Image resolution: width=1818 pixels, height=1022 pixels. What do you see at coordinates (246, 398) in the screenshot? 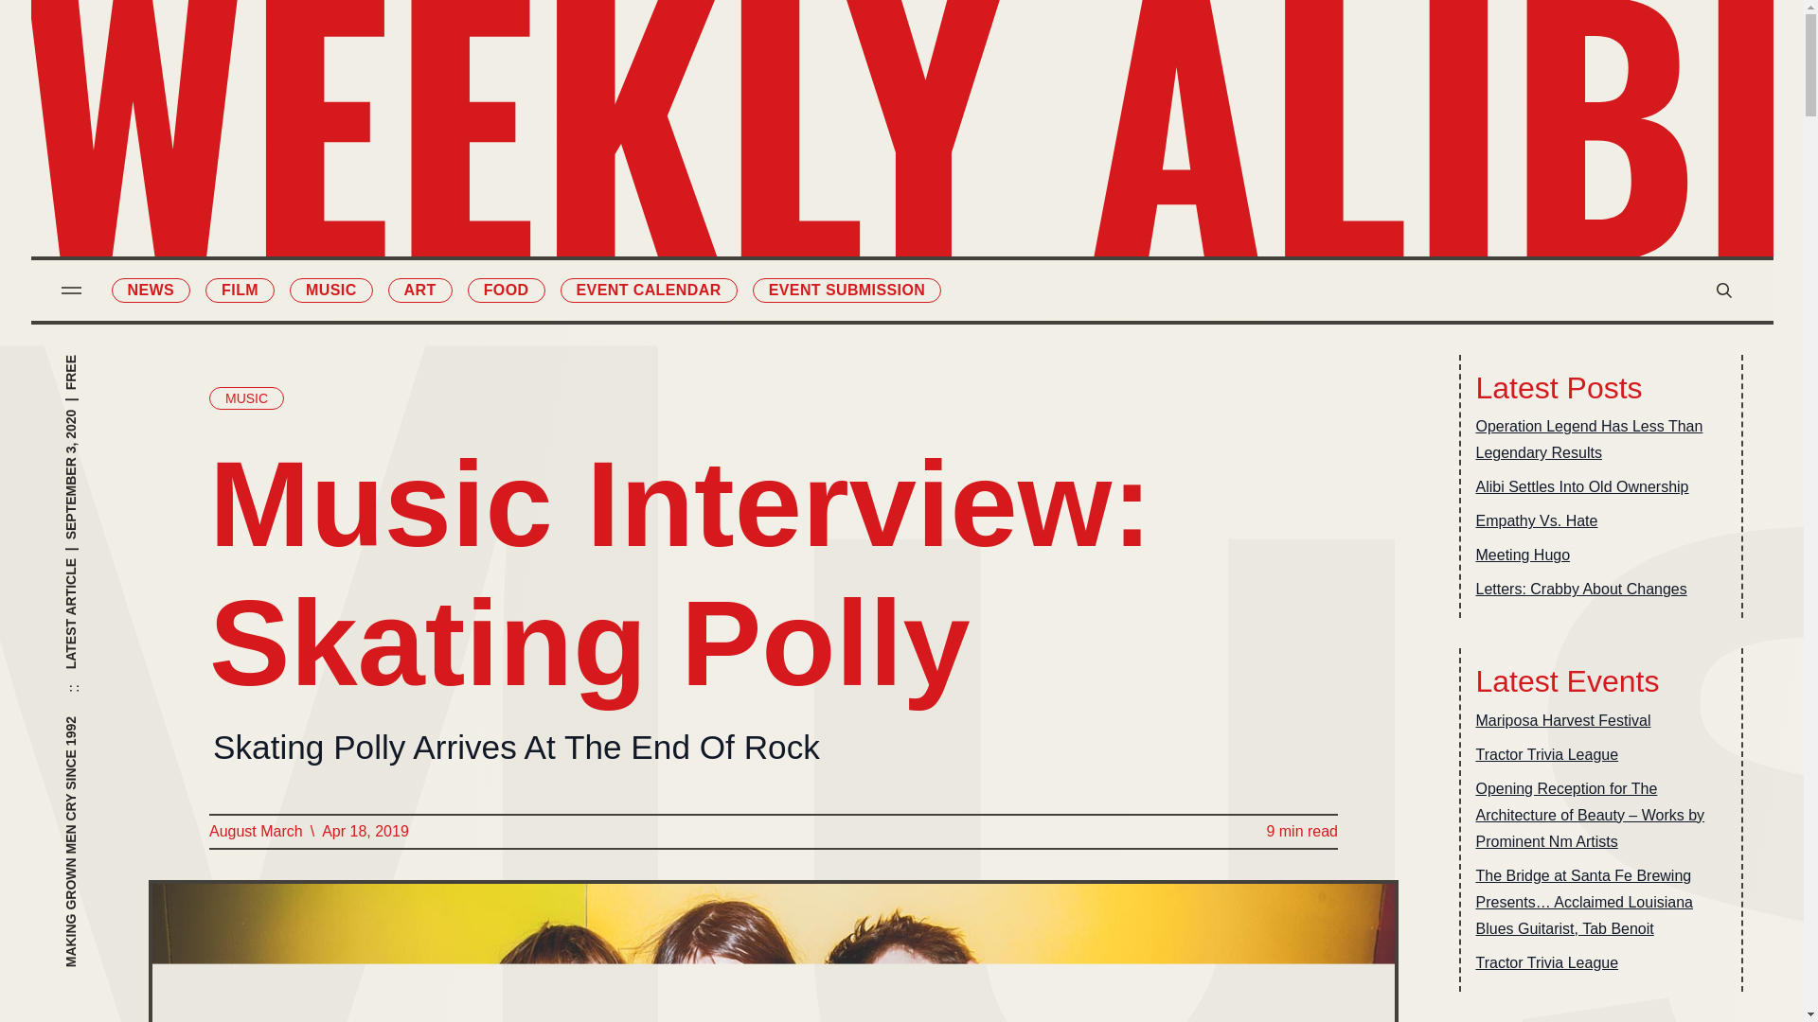
I see `MUSIC` at bounding box center [246, 398].